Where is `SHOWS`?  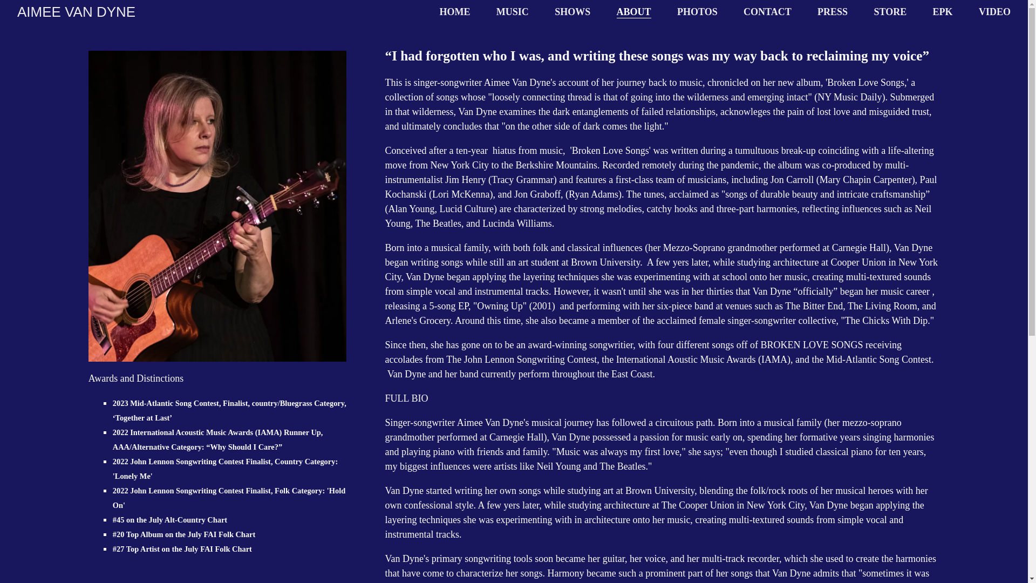 SHOWS is located at coordinates (572, 12).